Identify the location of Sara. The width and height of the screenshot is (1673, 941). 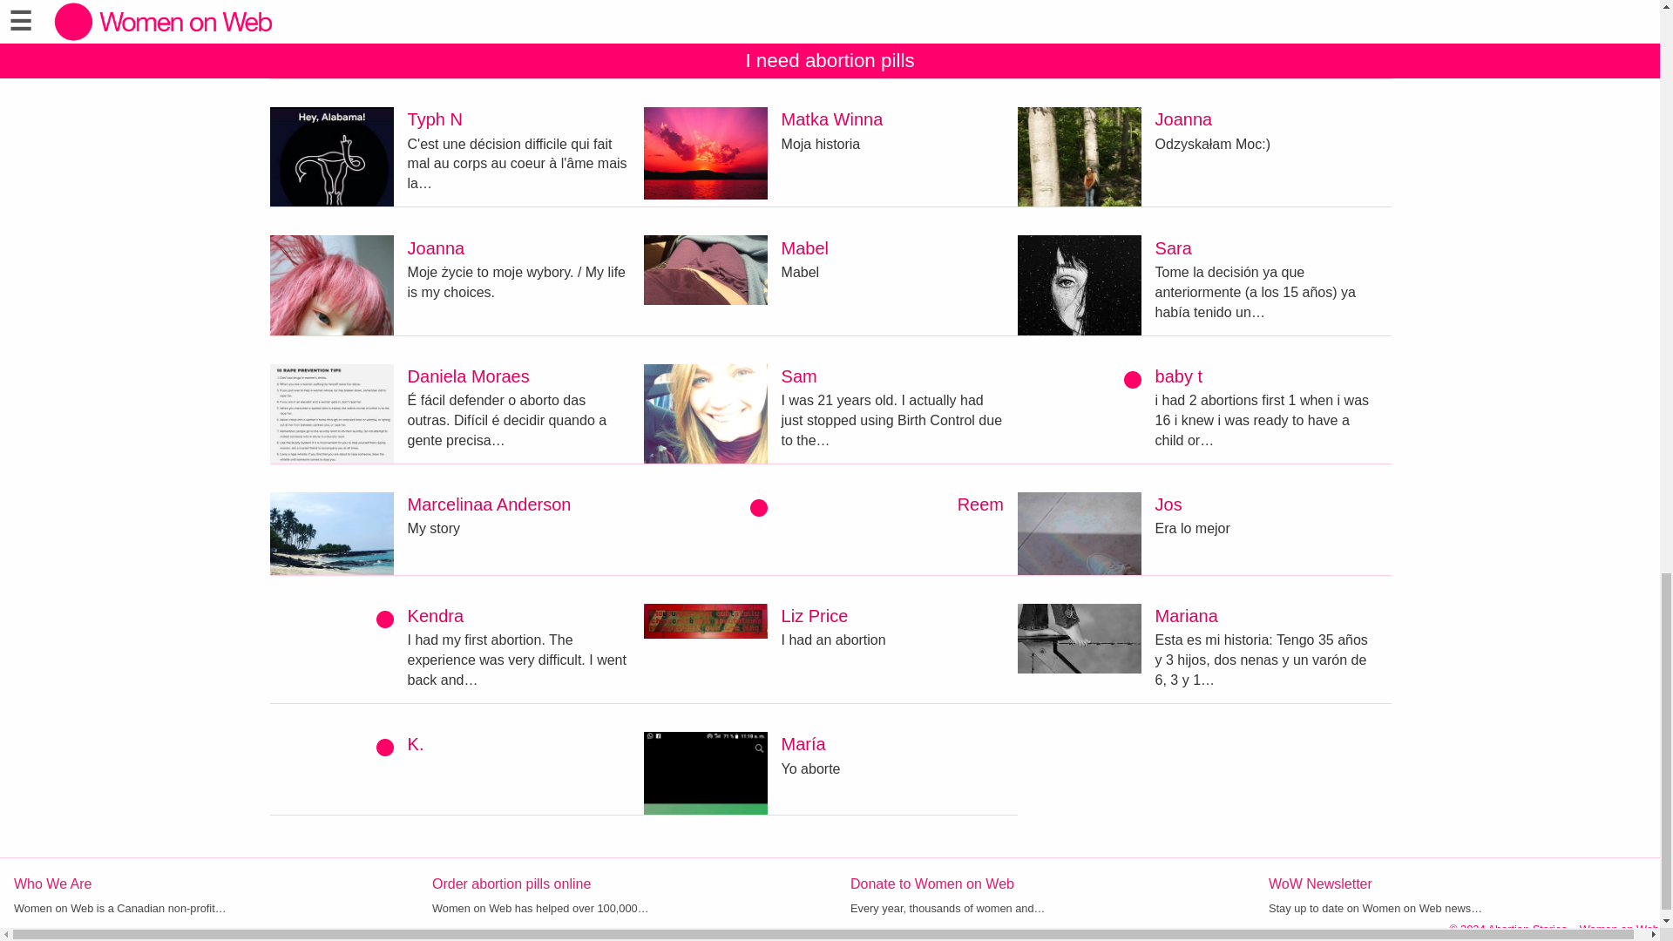
(1173, 247).